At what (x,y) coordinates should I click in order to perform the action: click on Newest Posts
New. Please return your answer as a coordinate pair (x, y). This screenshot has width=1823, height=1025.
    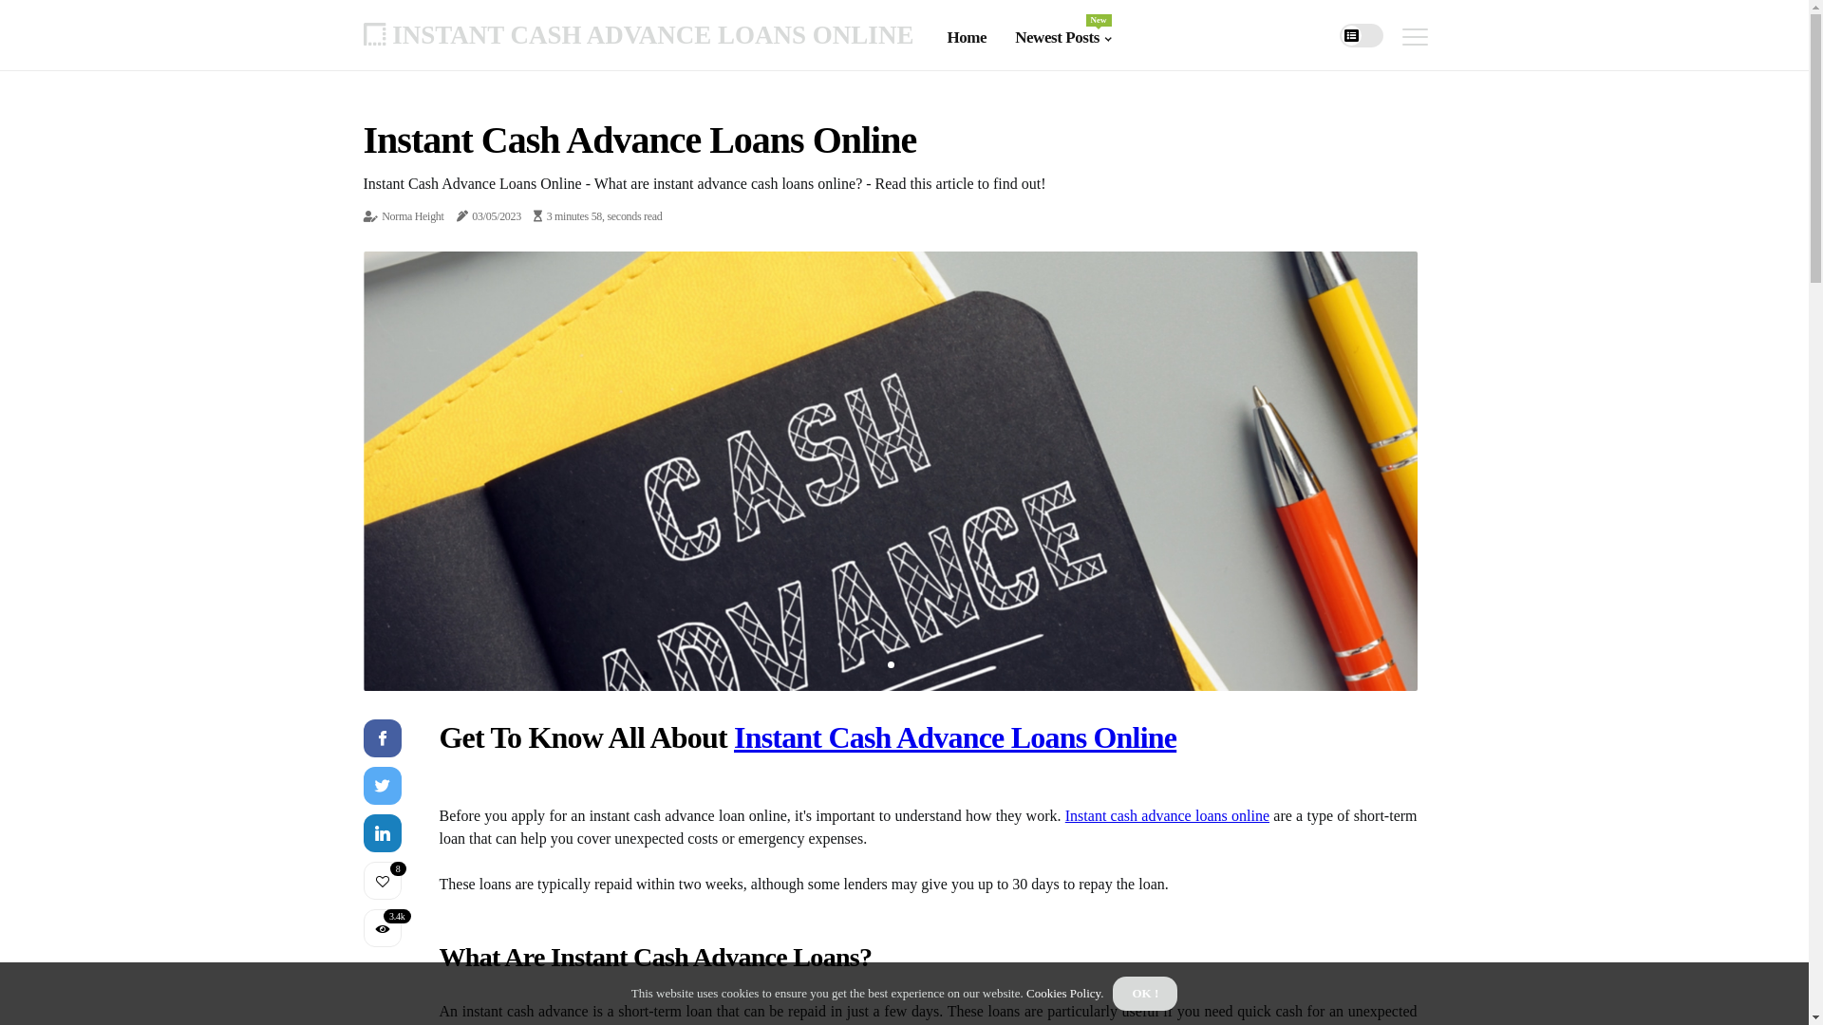
    Looking at the image, I should click on (1063, 38).